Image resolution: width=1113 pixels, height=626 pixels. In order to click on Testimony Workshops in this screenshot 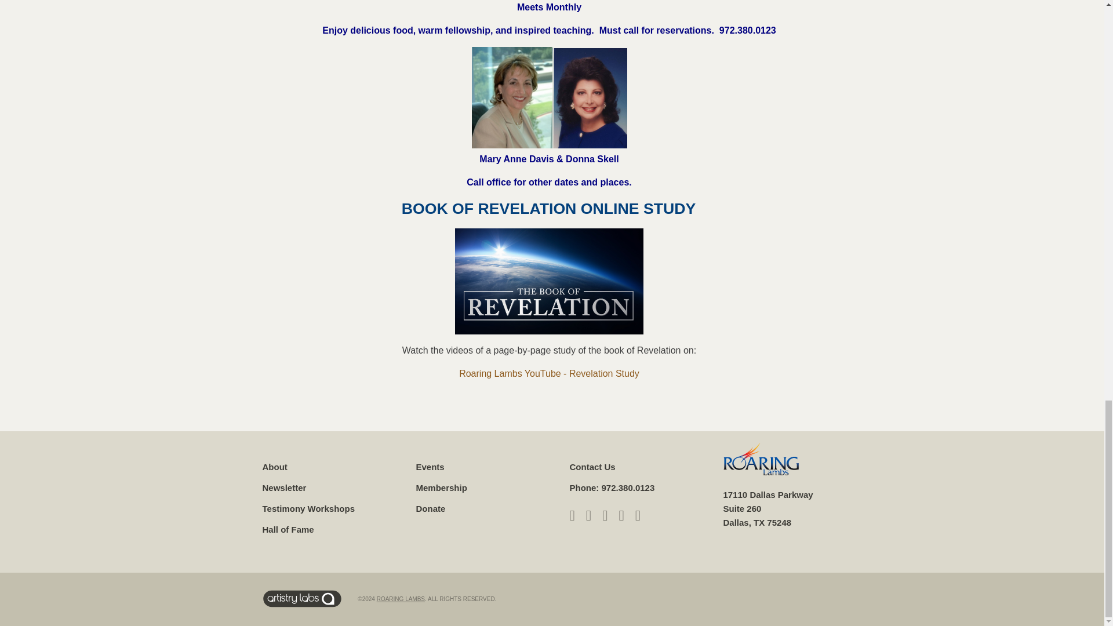, I will do `click(307, 508)`.